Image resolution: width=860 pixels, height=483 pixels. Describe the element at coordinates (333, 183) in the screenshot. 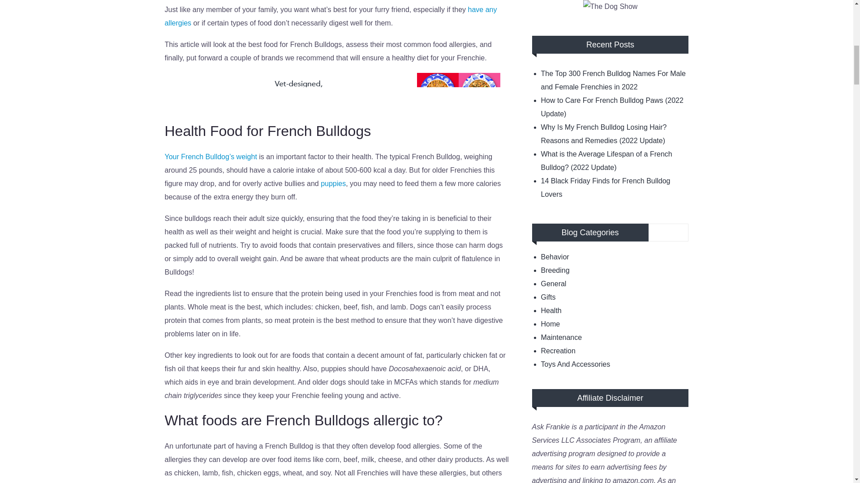

I see `puppies` at that location.